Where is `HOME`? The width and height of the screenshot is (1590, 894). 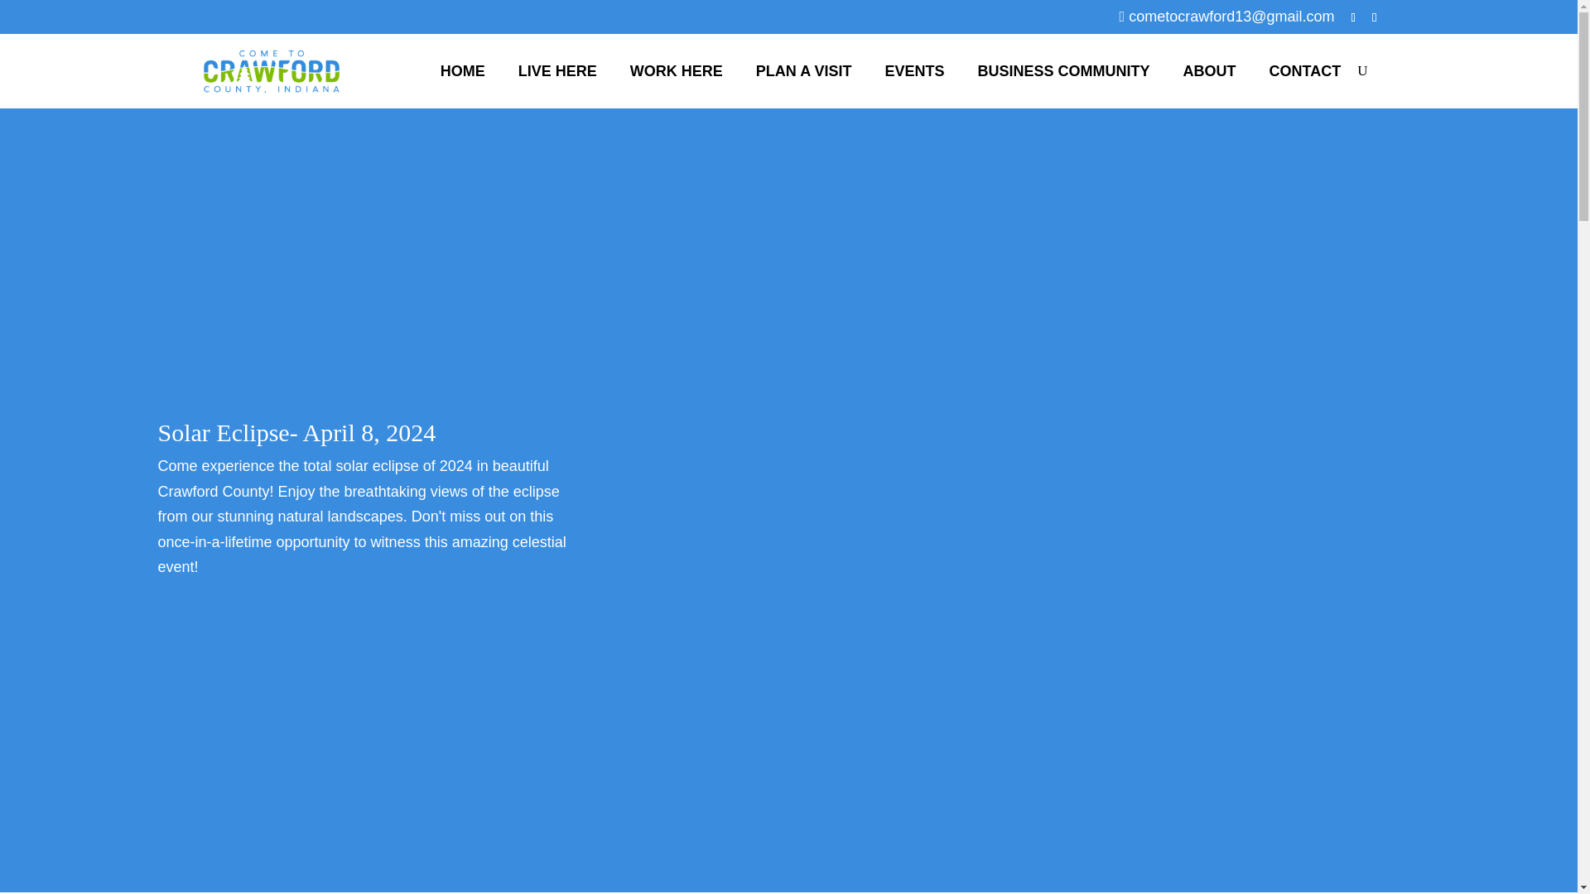 HOME is located at coordinates (463, 71).